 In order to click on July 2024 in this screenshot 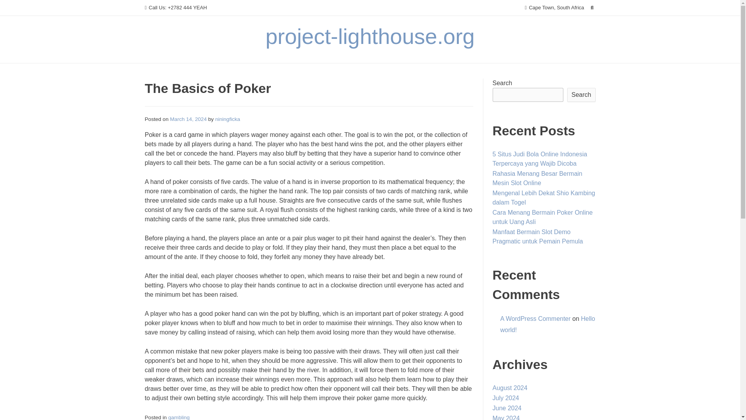, I will do `click(506, 398)`.